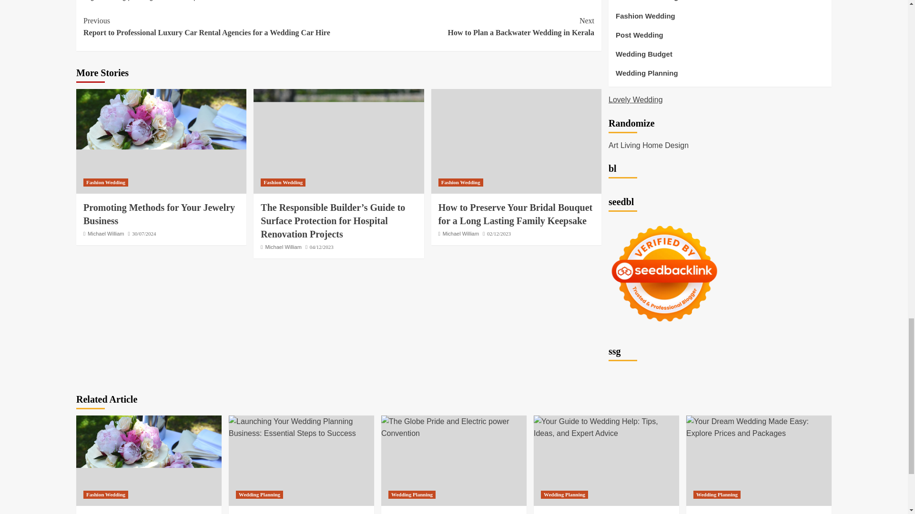 This screenshot has width=915, height=514. What do you see at coordinates (454, 427) in the screenshot?
I see `wedding planning for dummies pdf free download` at bounding box center [454, 427].